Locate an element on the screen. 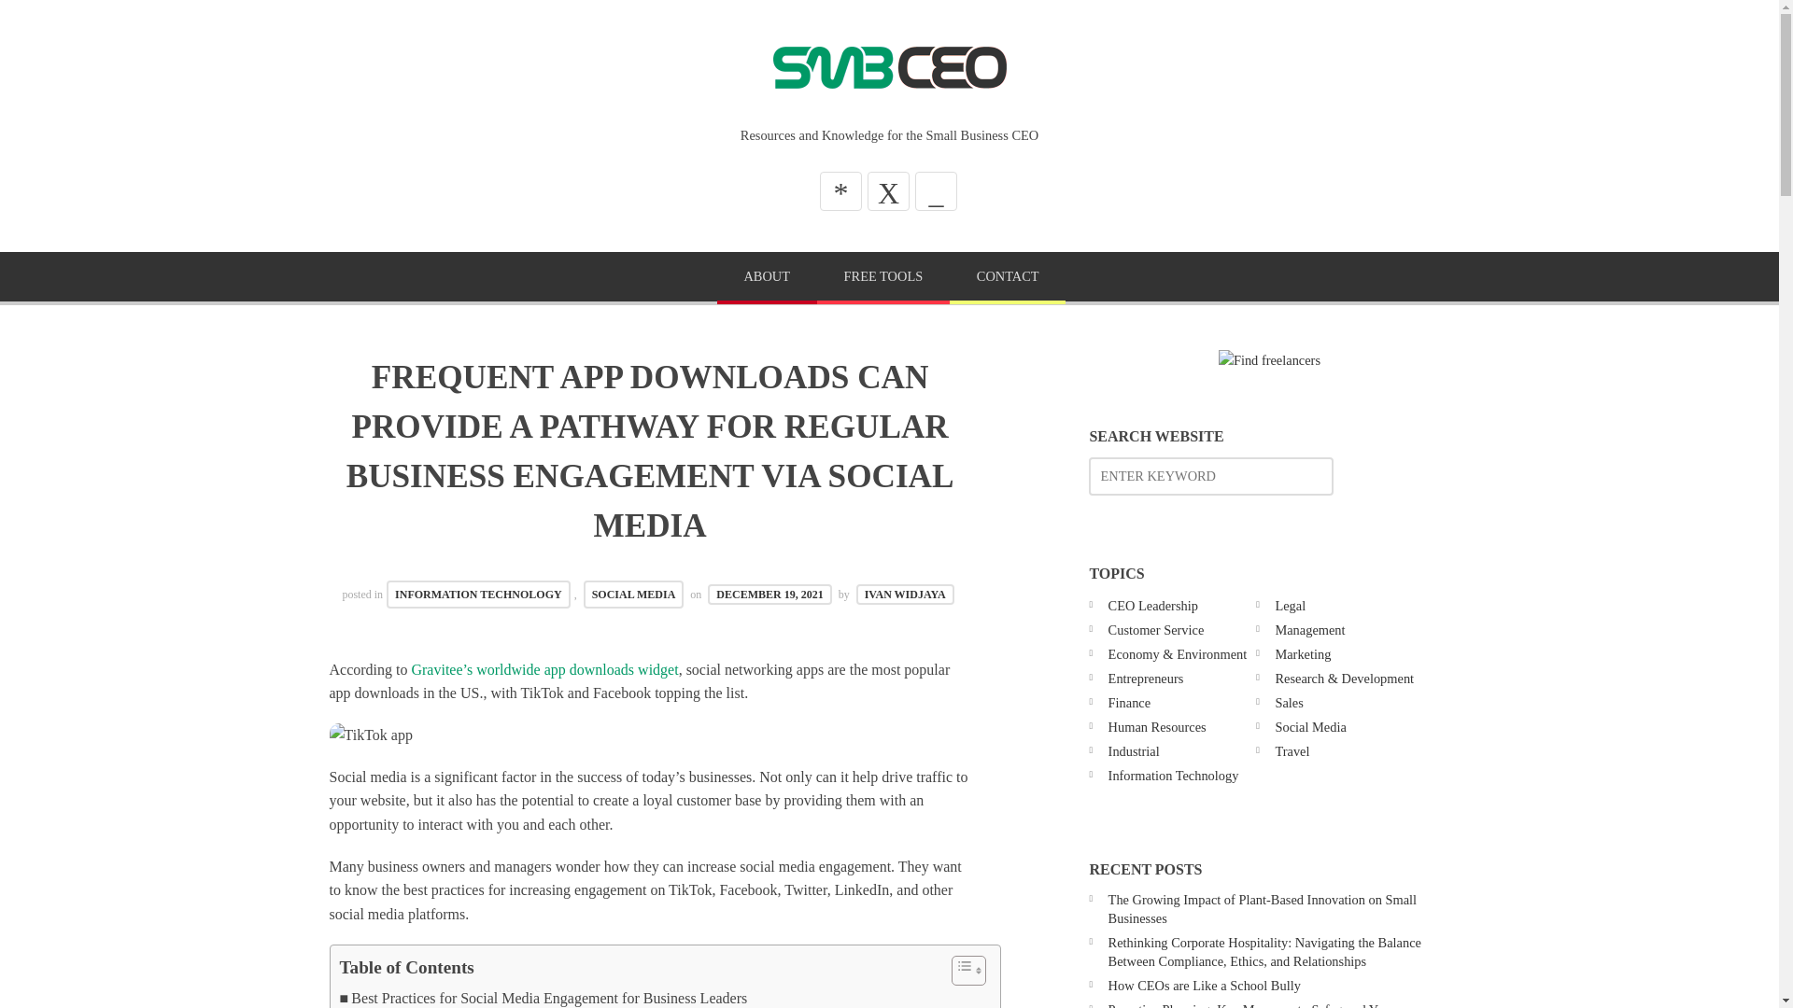  X is located at coordinates (888, 190).